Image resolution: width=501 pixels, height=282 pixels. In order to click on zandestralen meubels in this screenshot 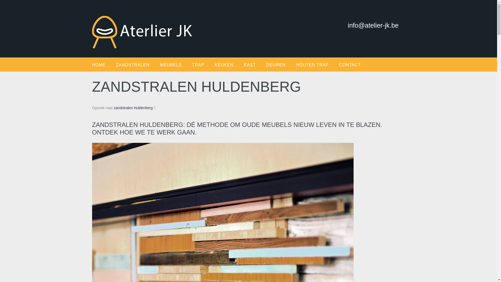, I will do `click(144, 32)`.